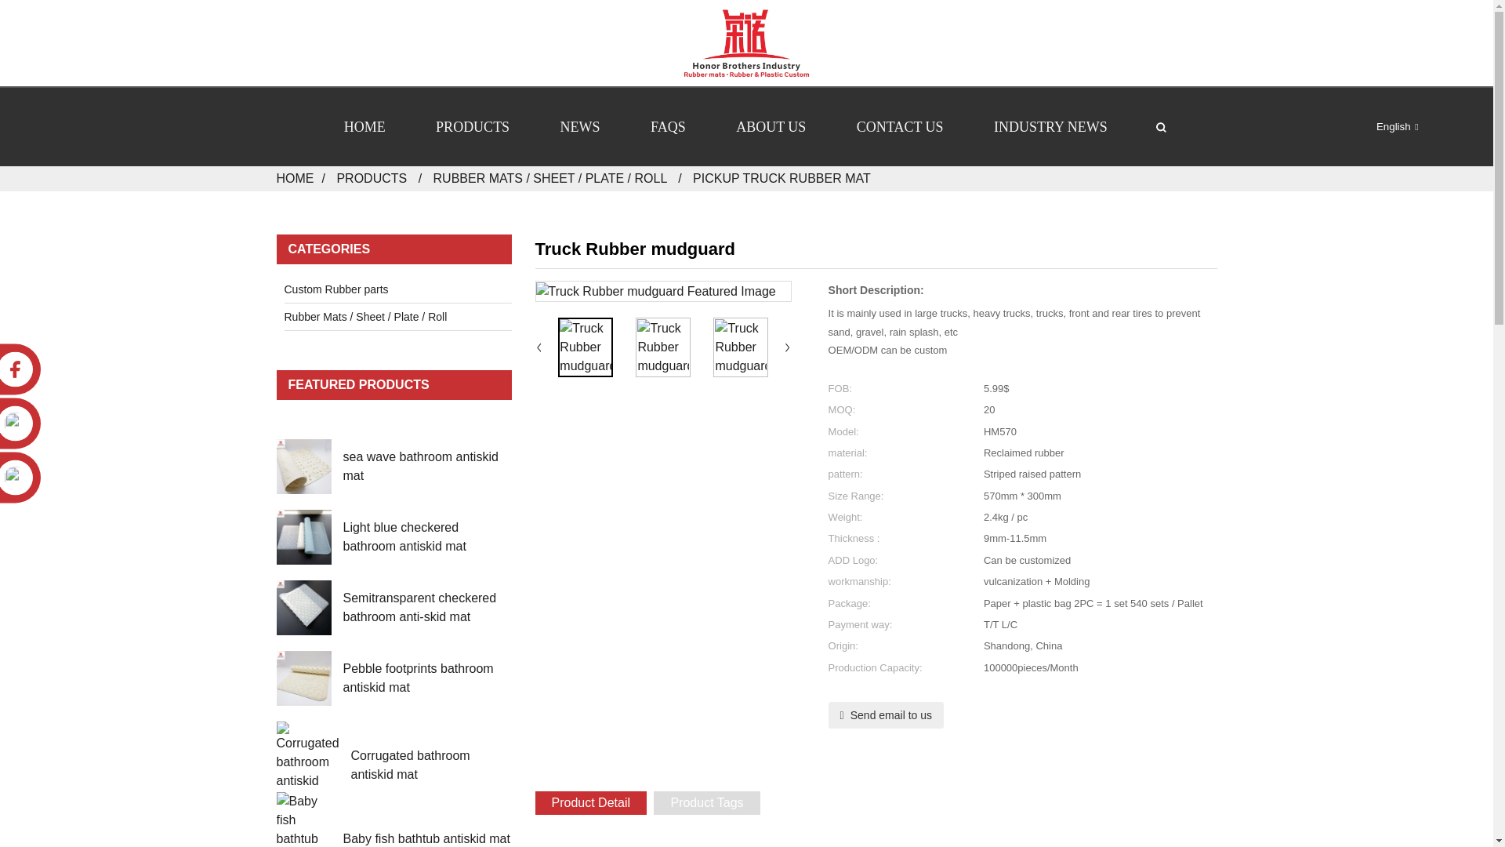 Image resolution: width=1505 pixels, height=847 pixels. Describe the element at coordinates (782, 179) in the screenshot. I see `PICKUP TRUCK RUBBER MAT` at that location.